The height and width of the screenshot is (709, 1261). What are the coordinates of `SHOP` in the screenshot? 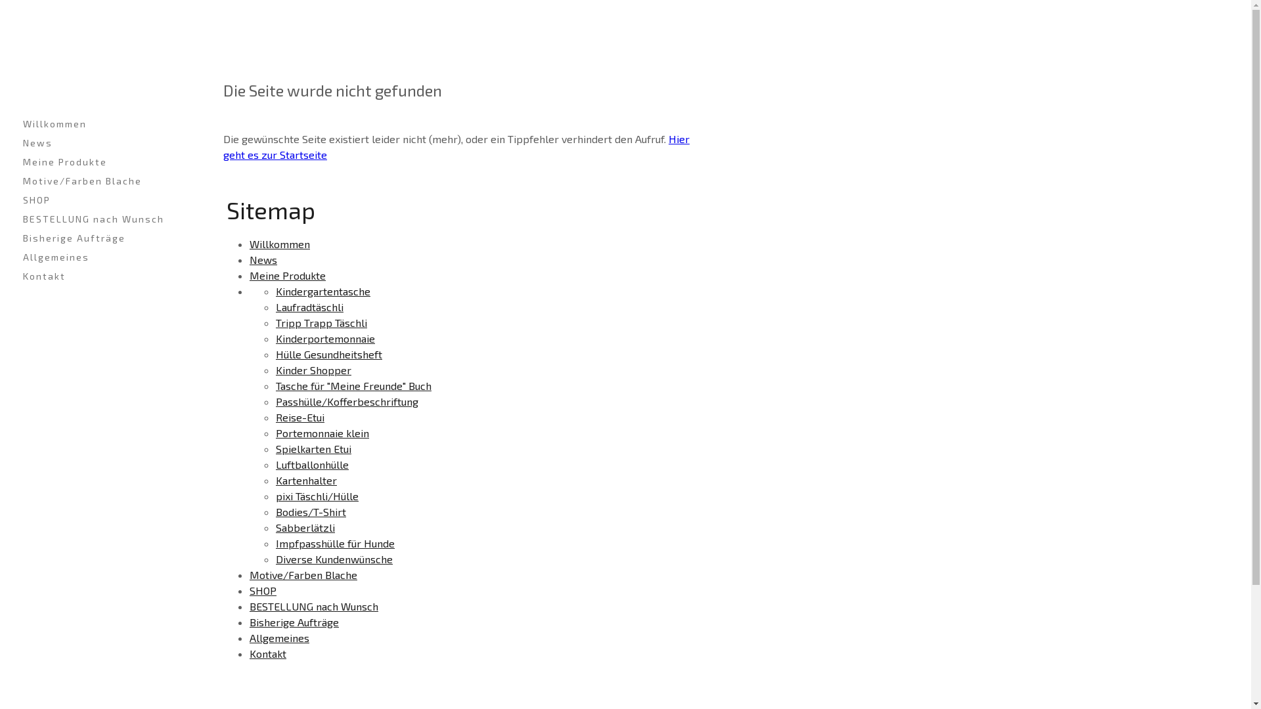 It's located at (99, 200).